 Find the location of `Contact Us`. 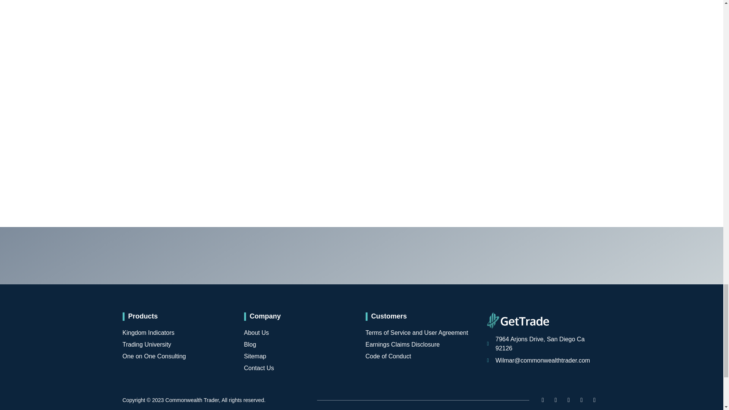

Contact Us is located at coordinates (301, 368).